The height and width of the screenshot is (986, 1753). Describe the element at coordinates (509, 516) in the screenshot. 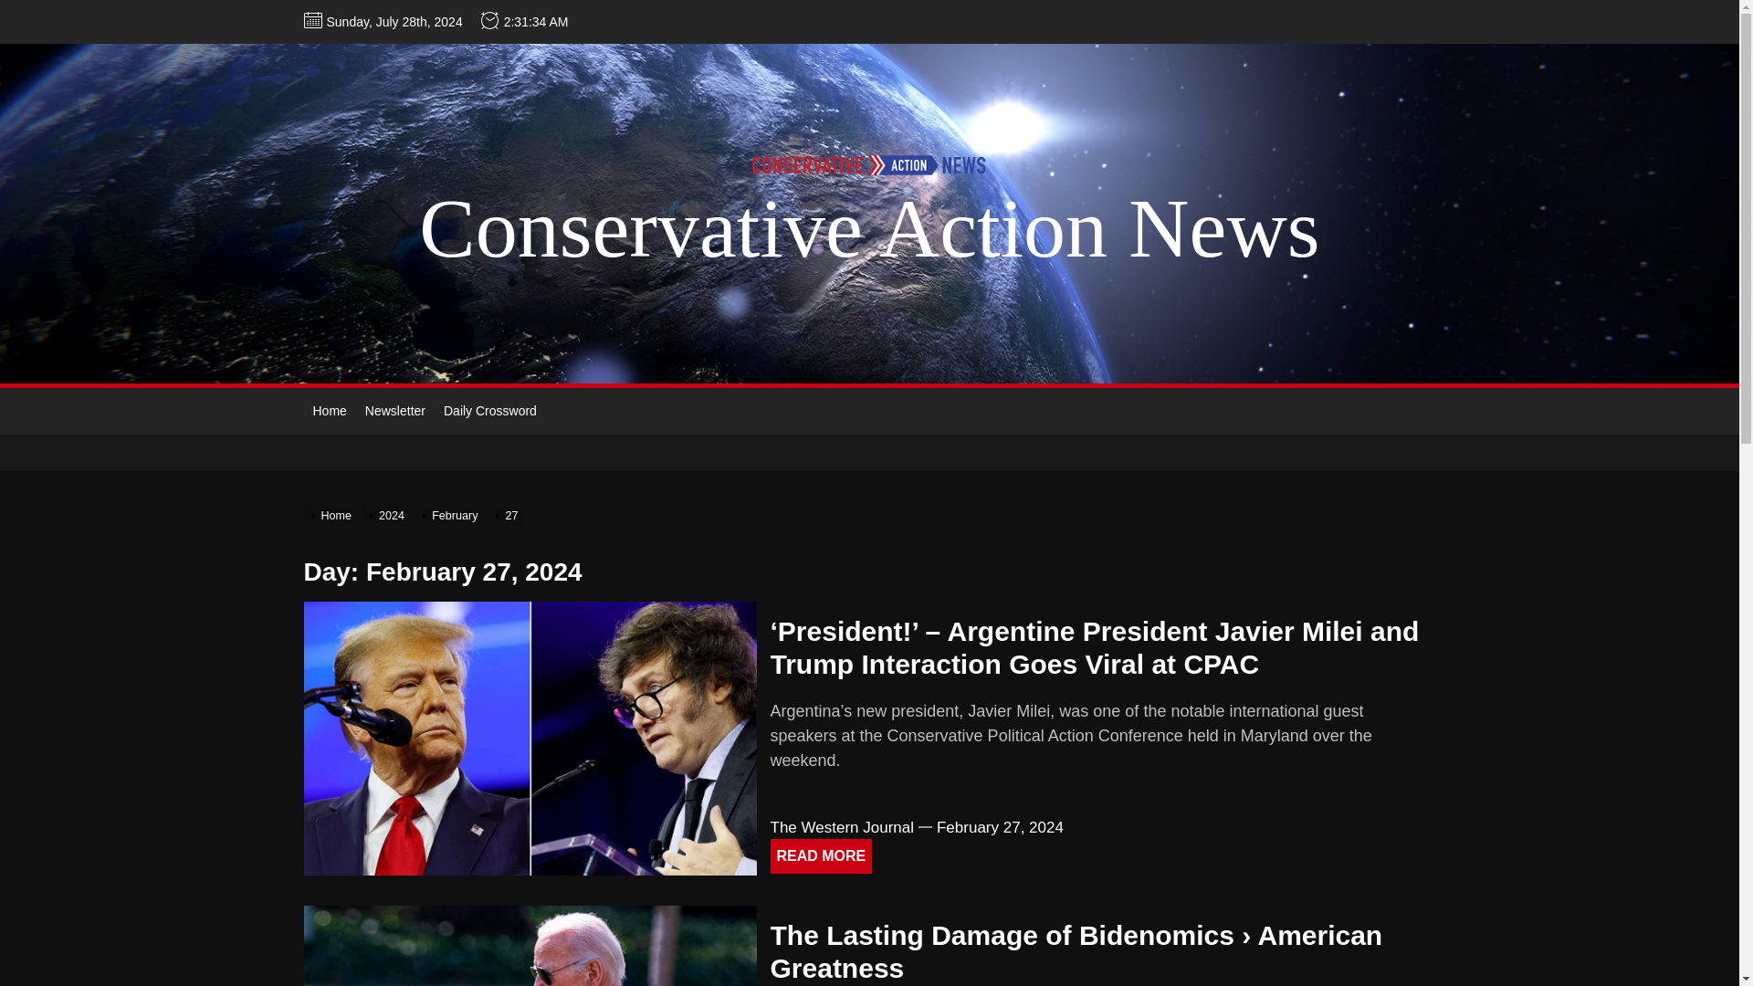

I see `27` at that location.